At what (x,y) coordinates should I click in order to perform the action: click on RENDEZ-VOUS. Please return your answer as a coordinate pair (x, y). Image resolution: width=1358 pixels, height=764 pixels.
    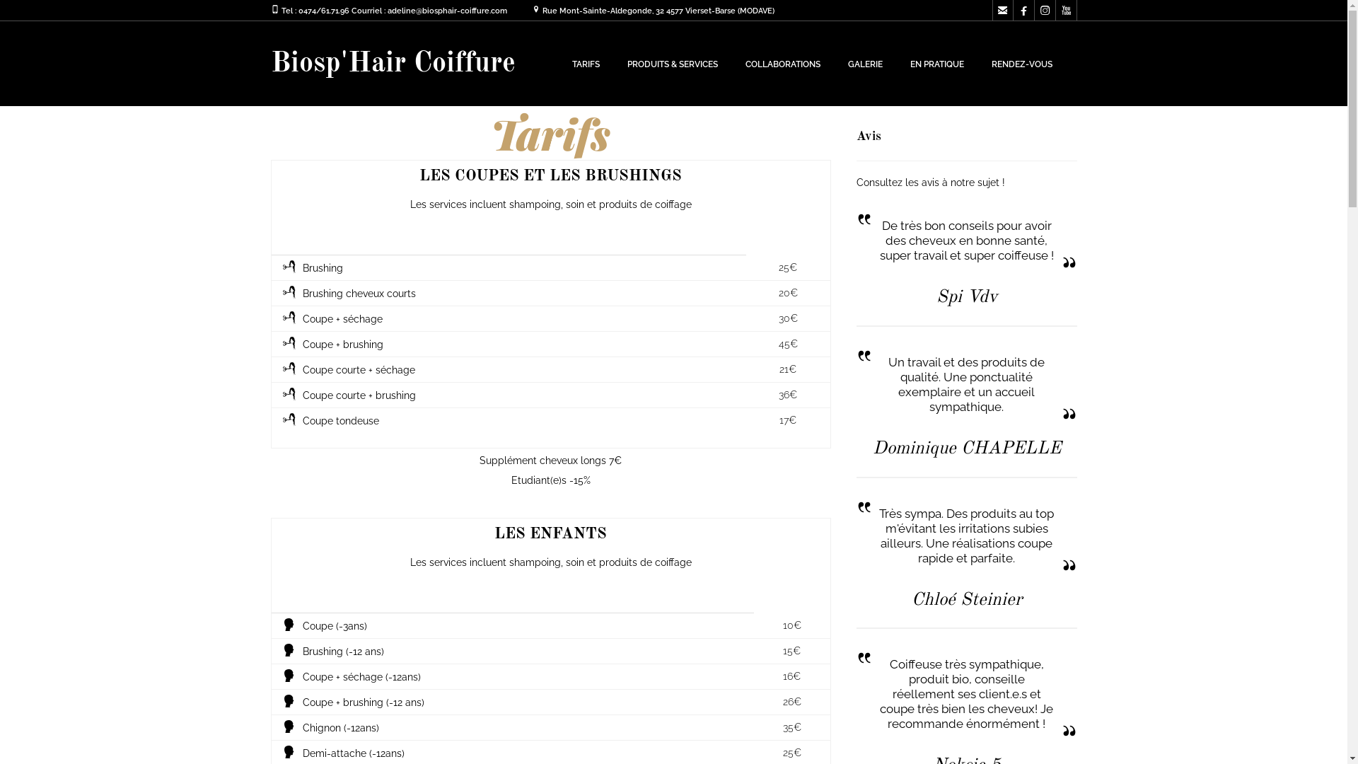
    Looking at the image, I should click on (1022, 64).